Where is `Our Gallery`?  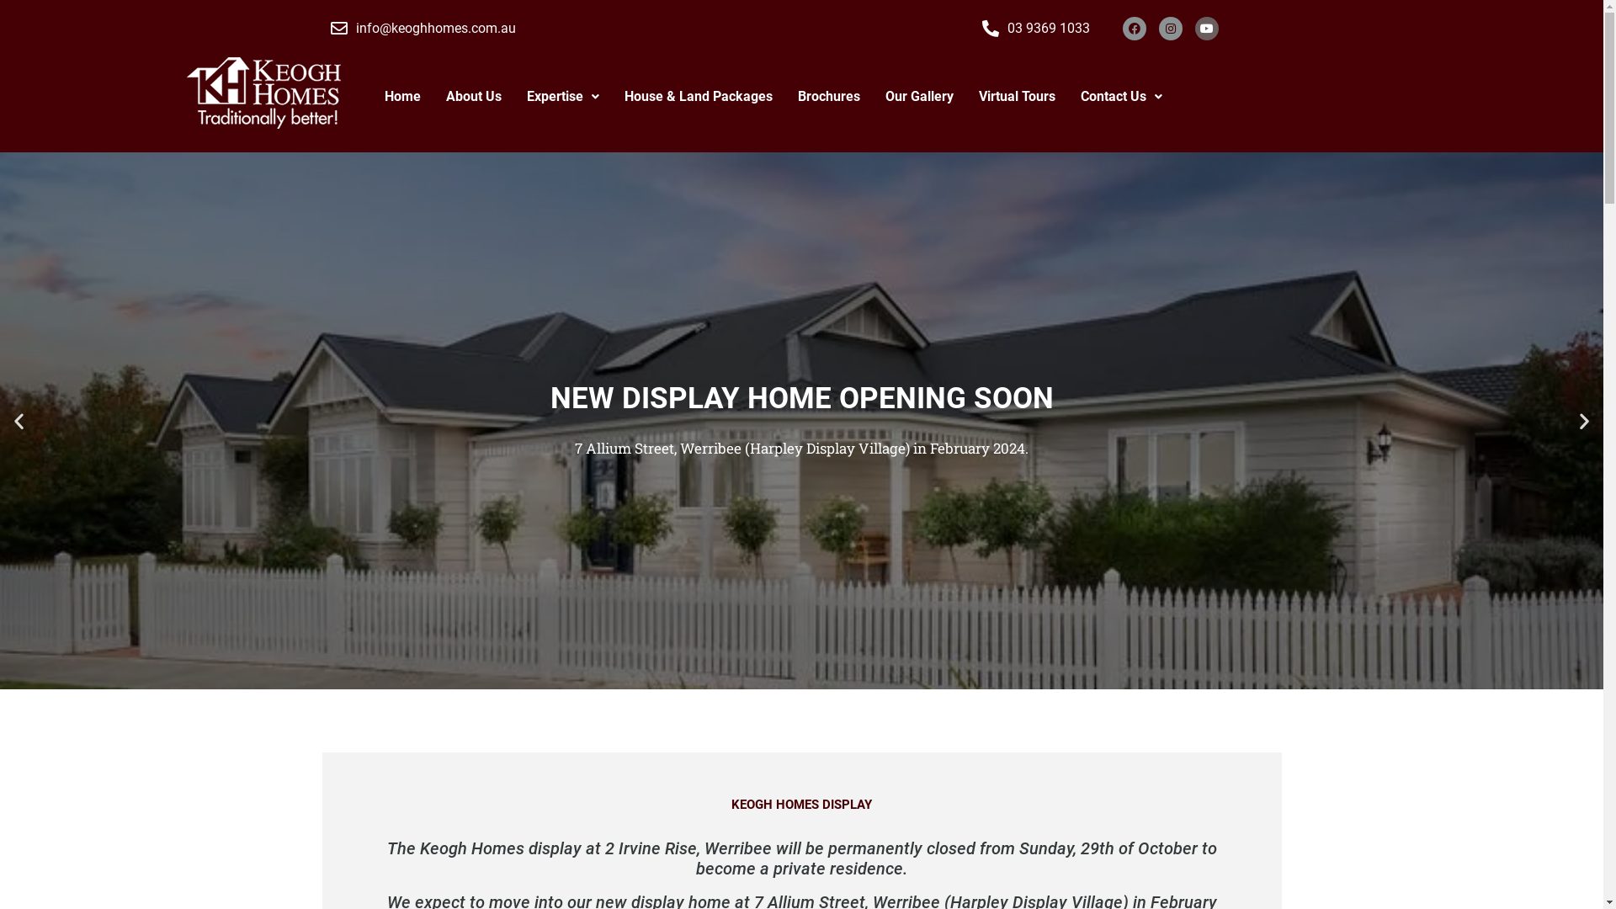 Our Gallery is located at coordinates (919, 97).